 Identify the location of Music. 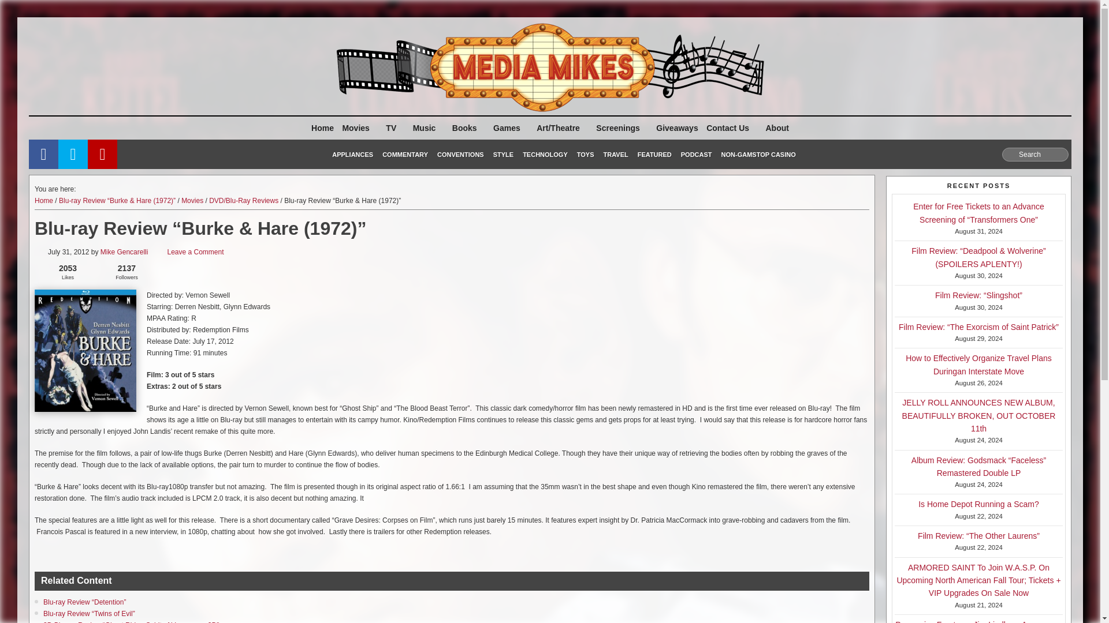
(429, 127).